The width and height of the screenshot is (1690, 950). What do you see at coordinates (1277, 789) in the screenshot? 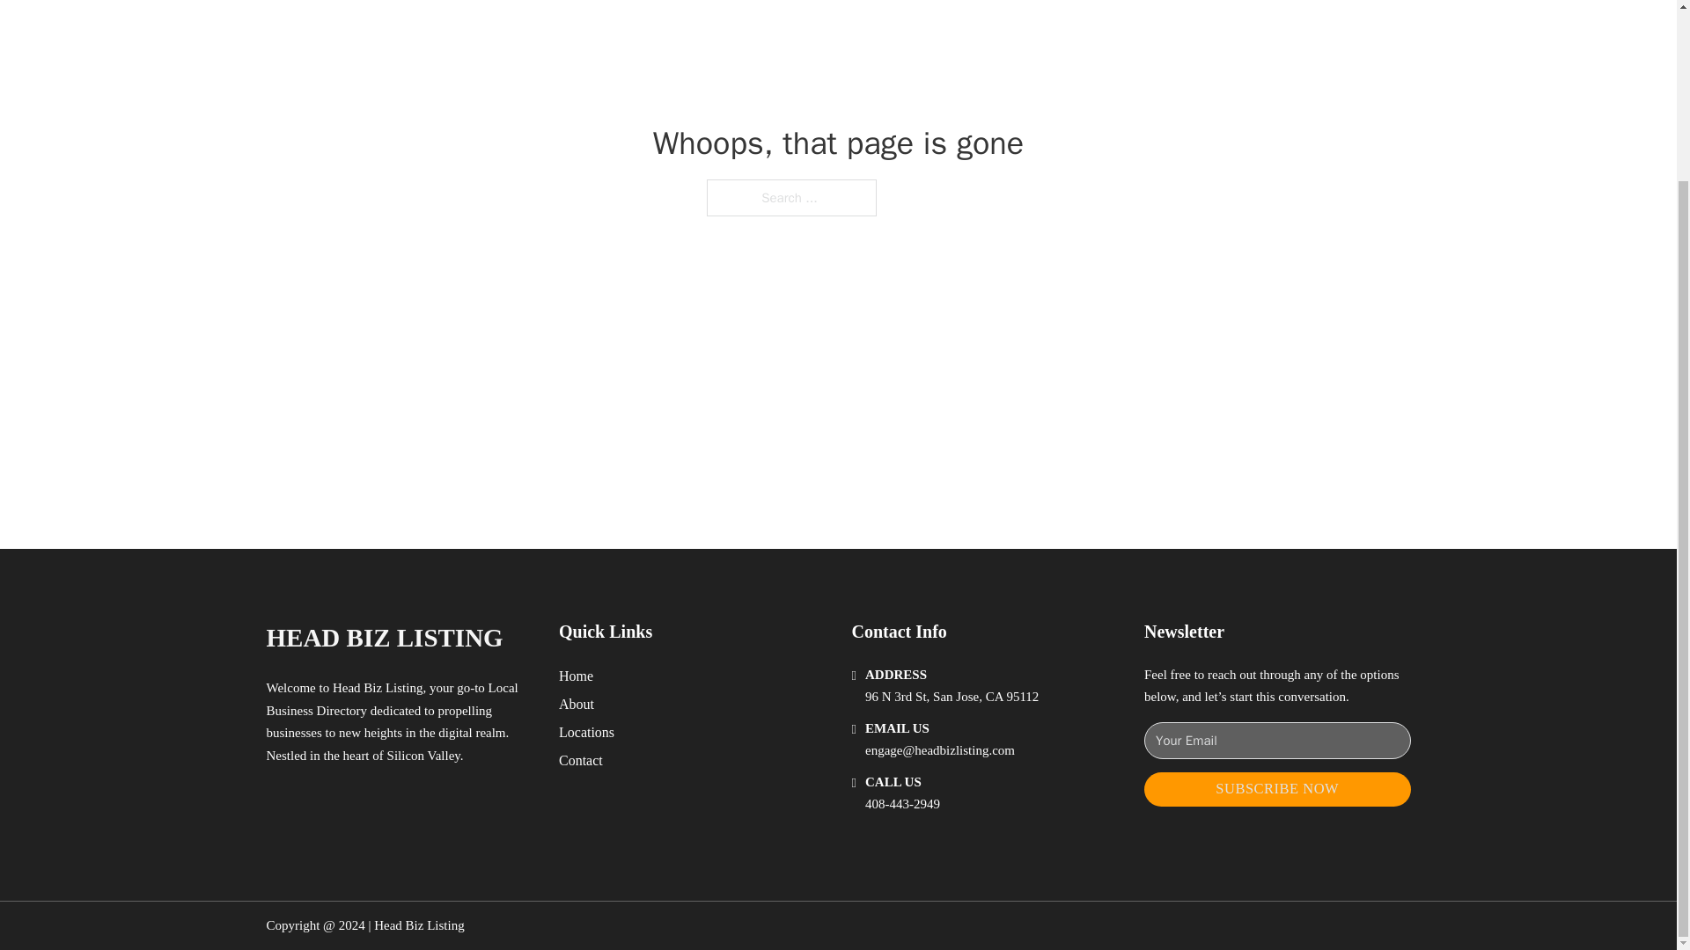
I see `SUBSCRIBE NOW` at bounding box center [1277, 789].